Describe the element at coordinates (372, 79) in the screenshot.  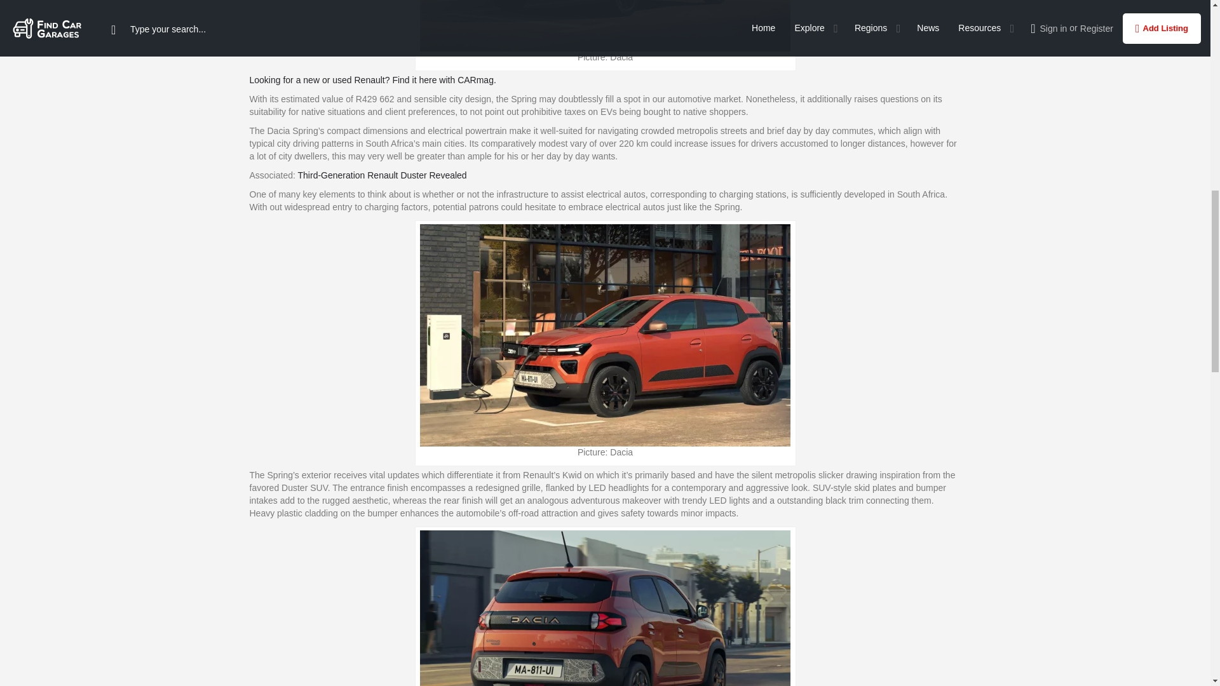
I see `Looking for a new or used Renault? Find it here with CARmag.` at that location.